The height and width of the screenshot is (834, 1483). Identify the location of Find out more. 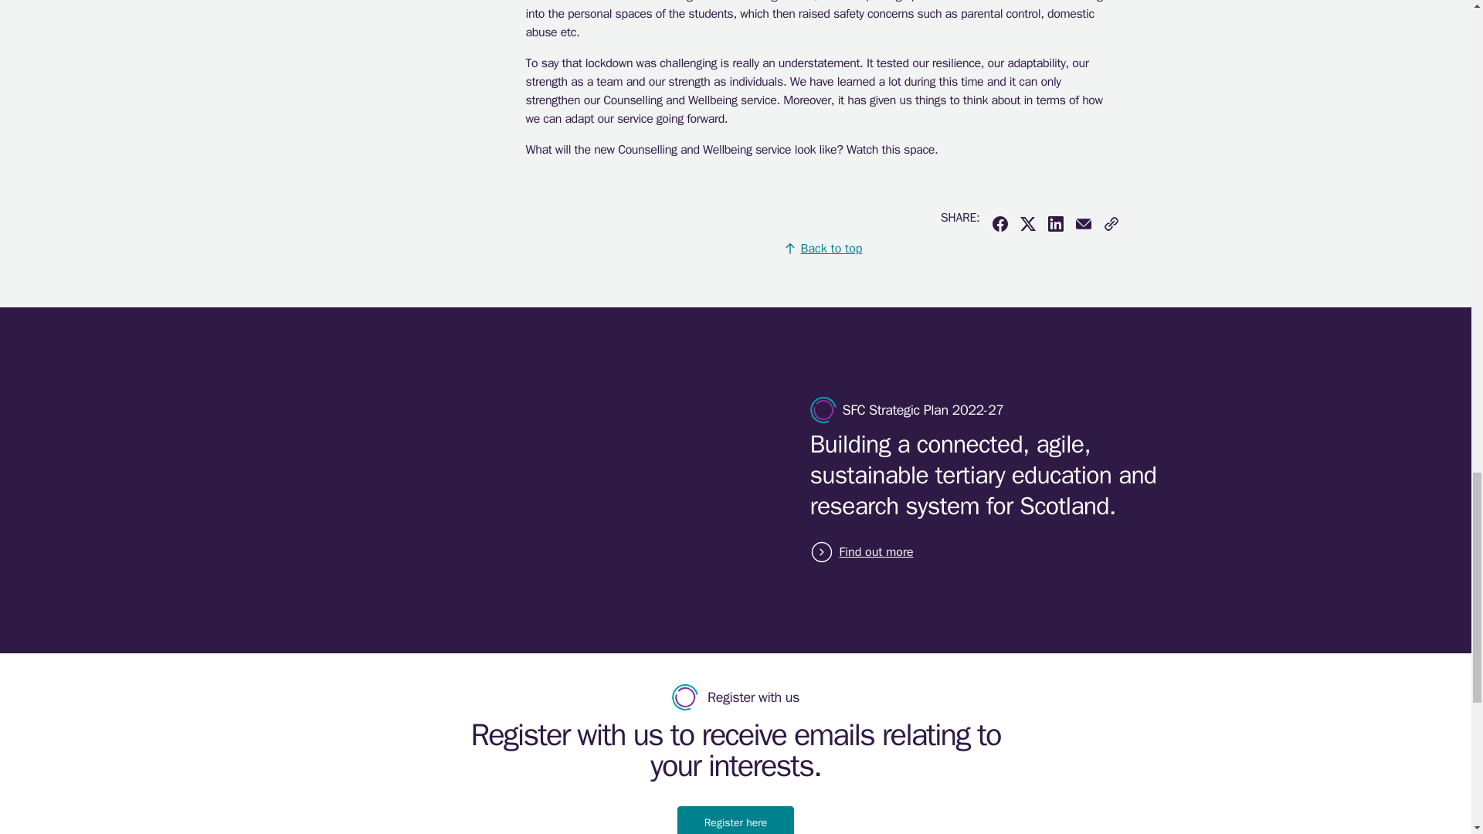
(873, 551).